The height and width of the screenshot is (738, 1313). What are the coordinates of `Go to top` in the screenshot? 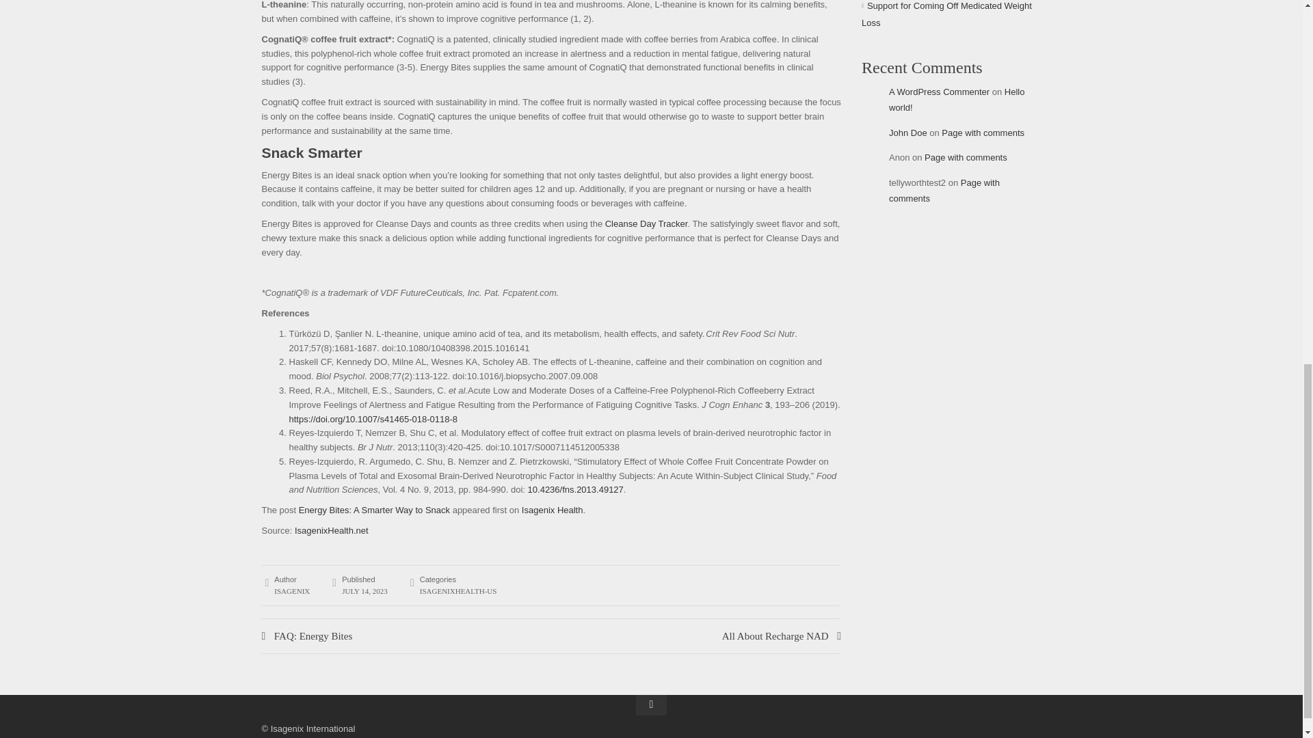 It's located at (651, 705).